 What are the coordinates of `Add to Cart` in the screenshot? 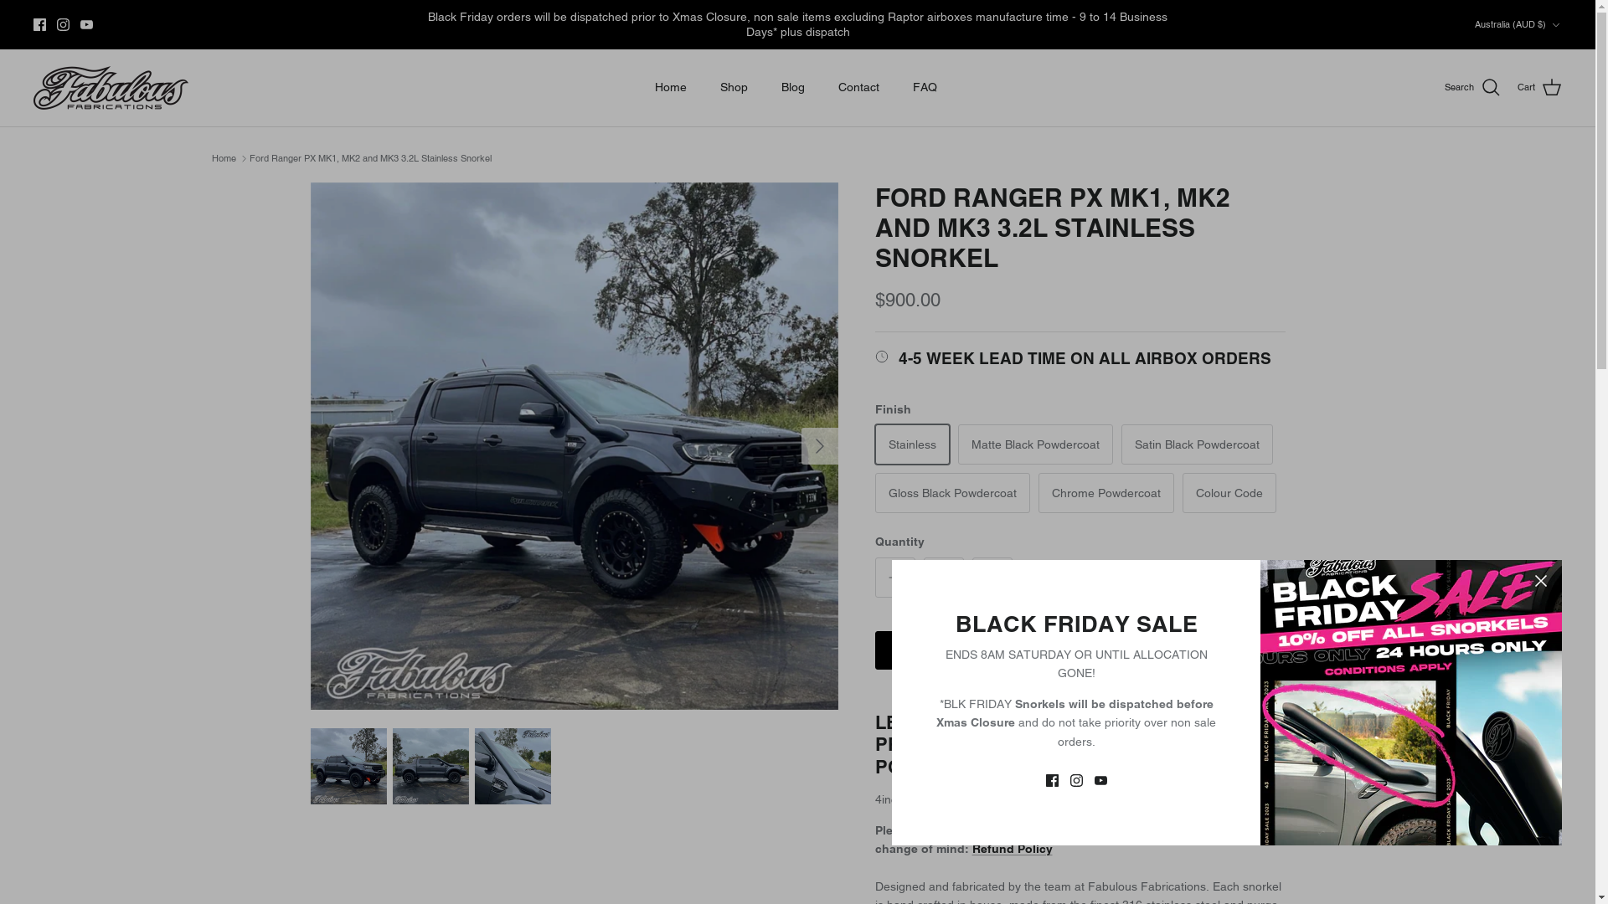 It's located at (1080, 650).